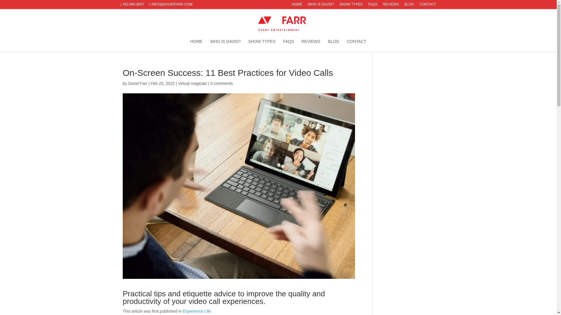 The width and height of the screenshot is (561, 315). I want to click on FAQS, so click(373, 6).